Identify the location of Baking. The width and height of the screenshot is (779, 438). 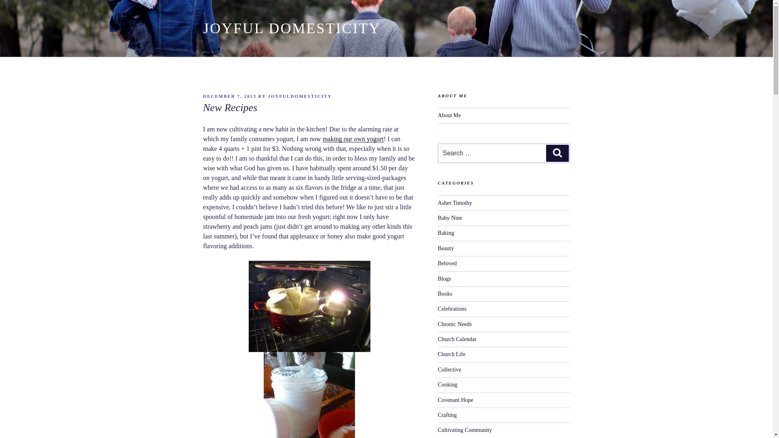
(446, 233).